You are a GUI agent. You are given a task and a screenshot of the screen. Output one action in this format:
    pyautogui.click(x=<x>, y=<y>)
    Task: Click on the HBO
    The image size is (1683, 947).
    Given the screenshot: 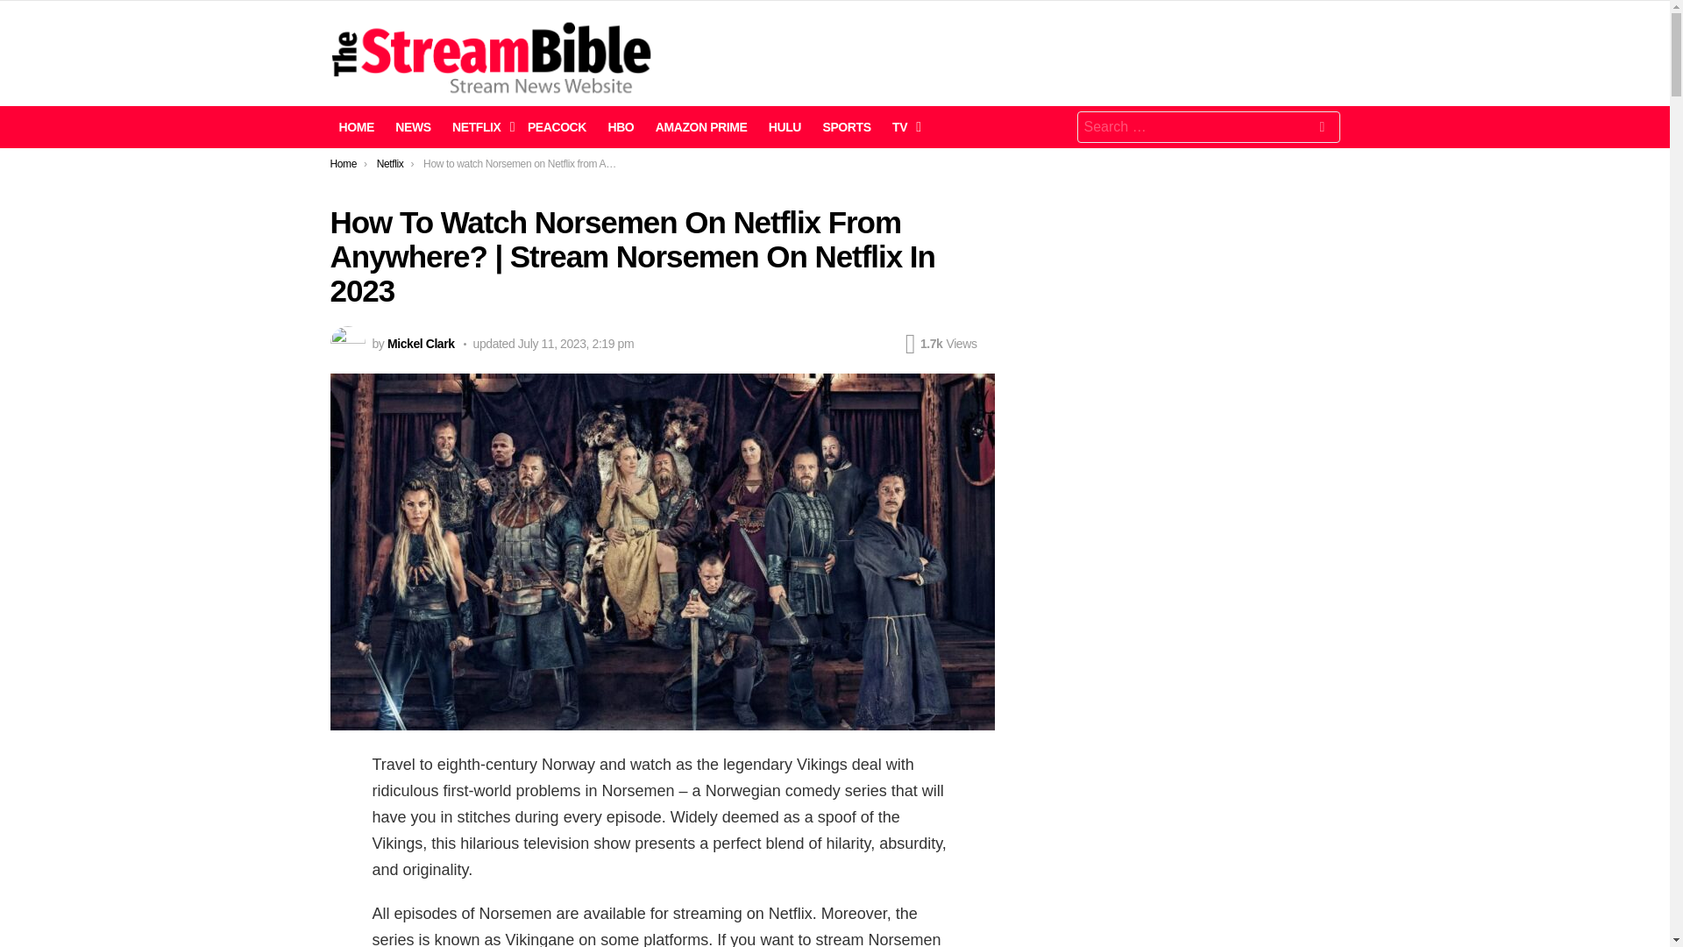 What is the action you would take?
    pyautogui.click(x=621, y=126)
    